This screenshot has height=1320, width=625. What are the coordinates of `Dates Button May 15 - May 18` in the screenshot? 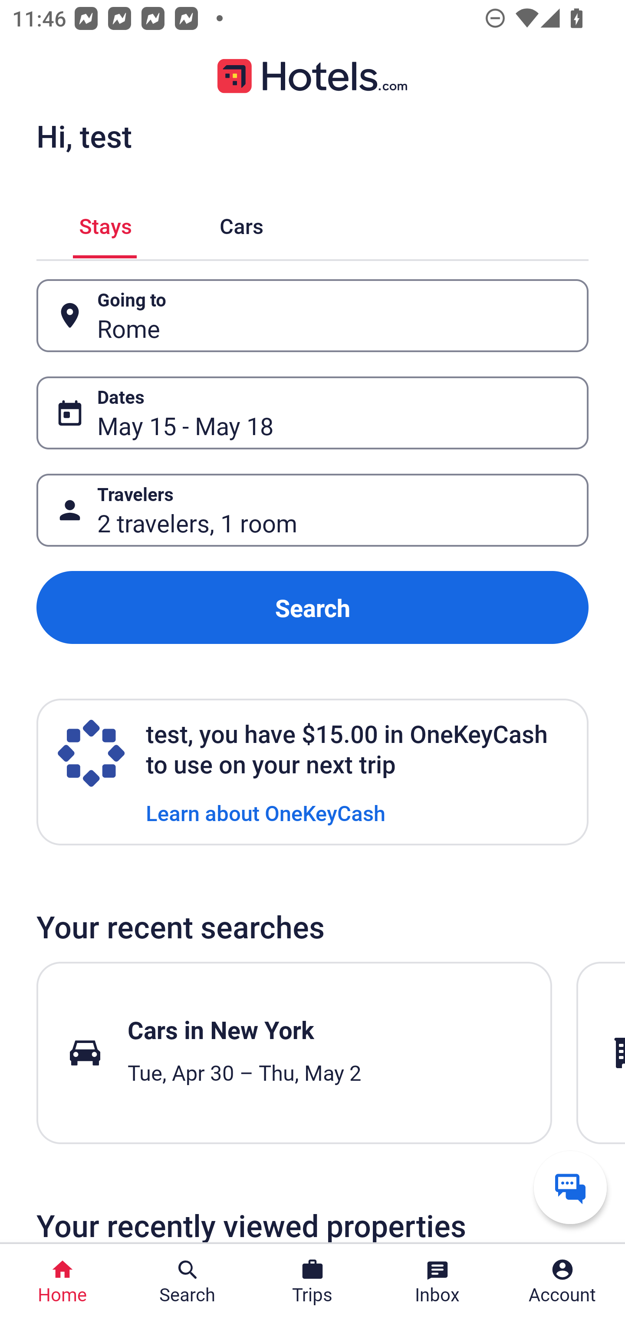 It's located at (312, 412).